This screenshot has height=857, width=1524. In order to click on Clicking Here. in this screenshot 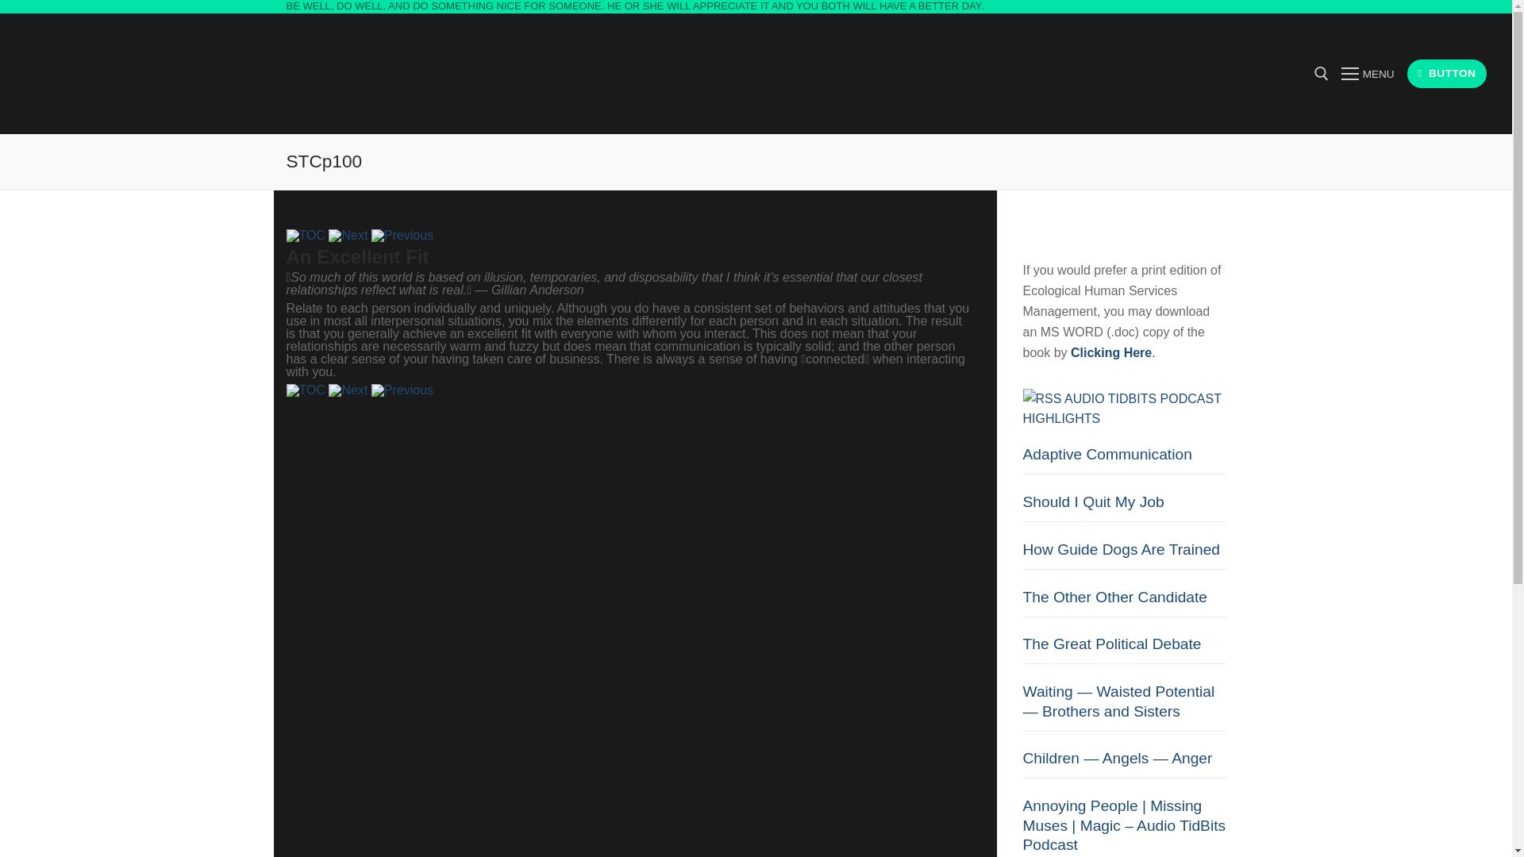, I will do `click(1113, 352)`.